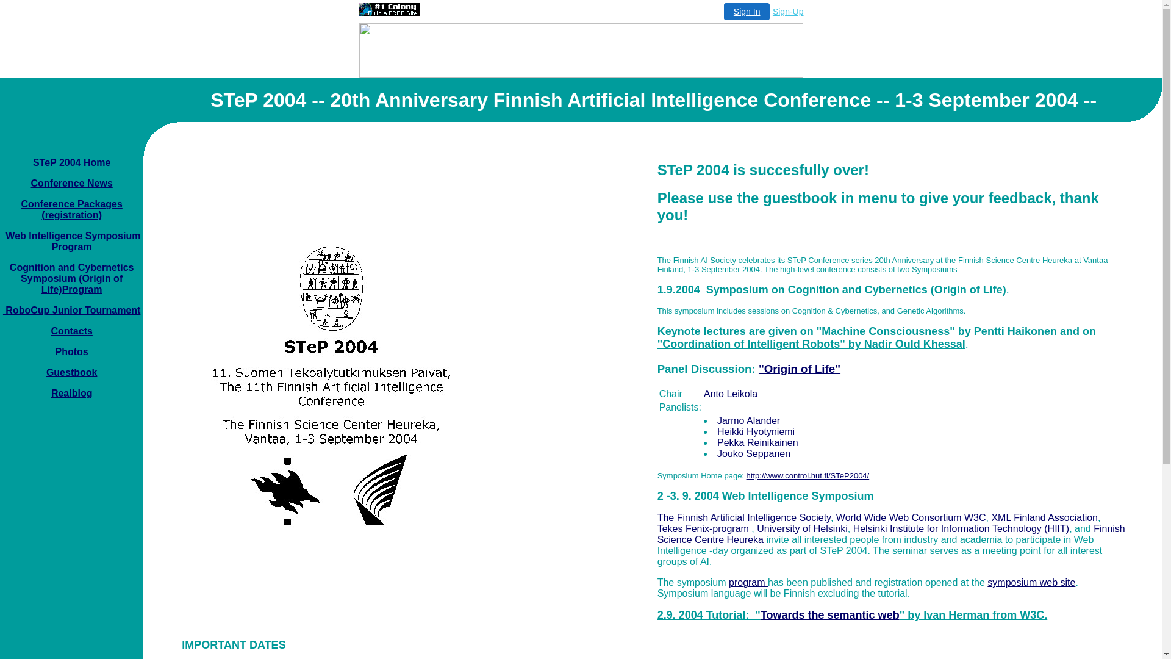 The width and height of the screenshot is (1171, 659). What do you see at coordinates (72, 183) in the screenshot?
I see `Conference News` at bounding box center [72, 183].